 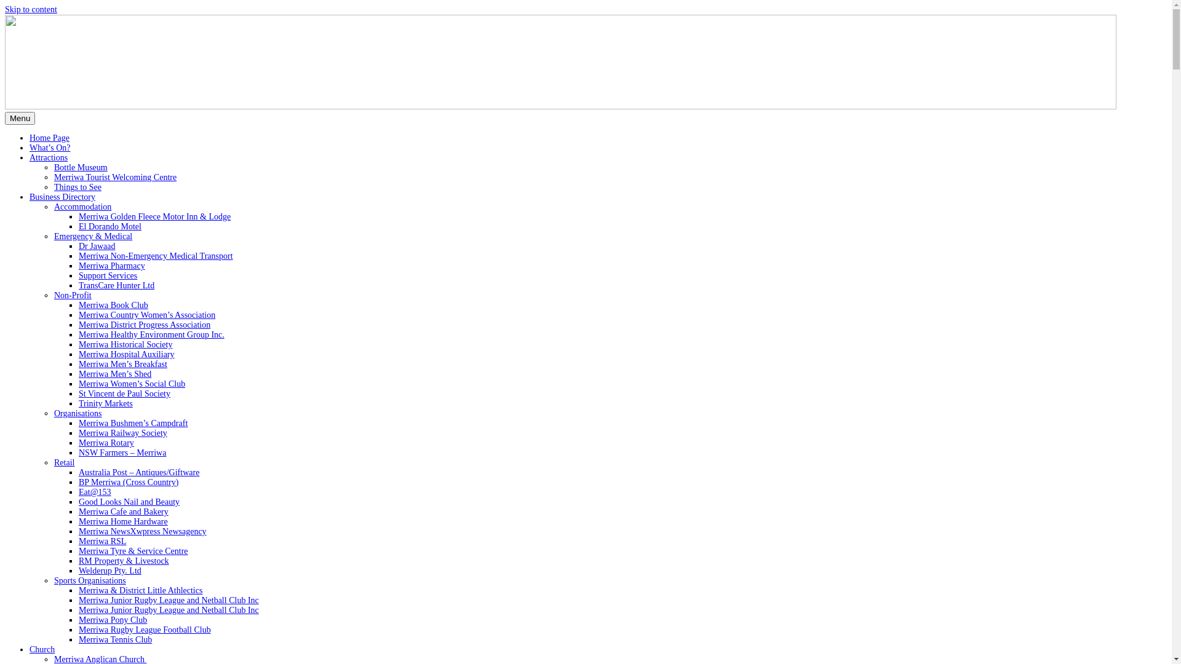 What do you see at coordinates (78, 187) in the screenshot?
I see `Things to See` at bounding box center [78, 187].